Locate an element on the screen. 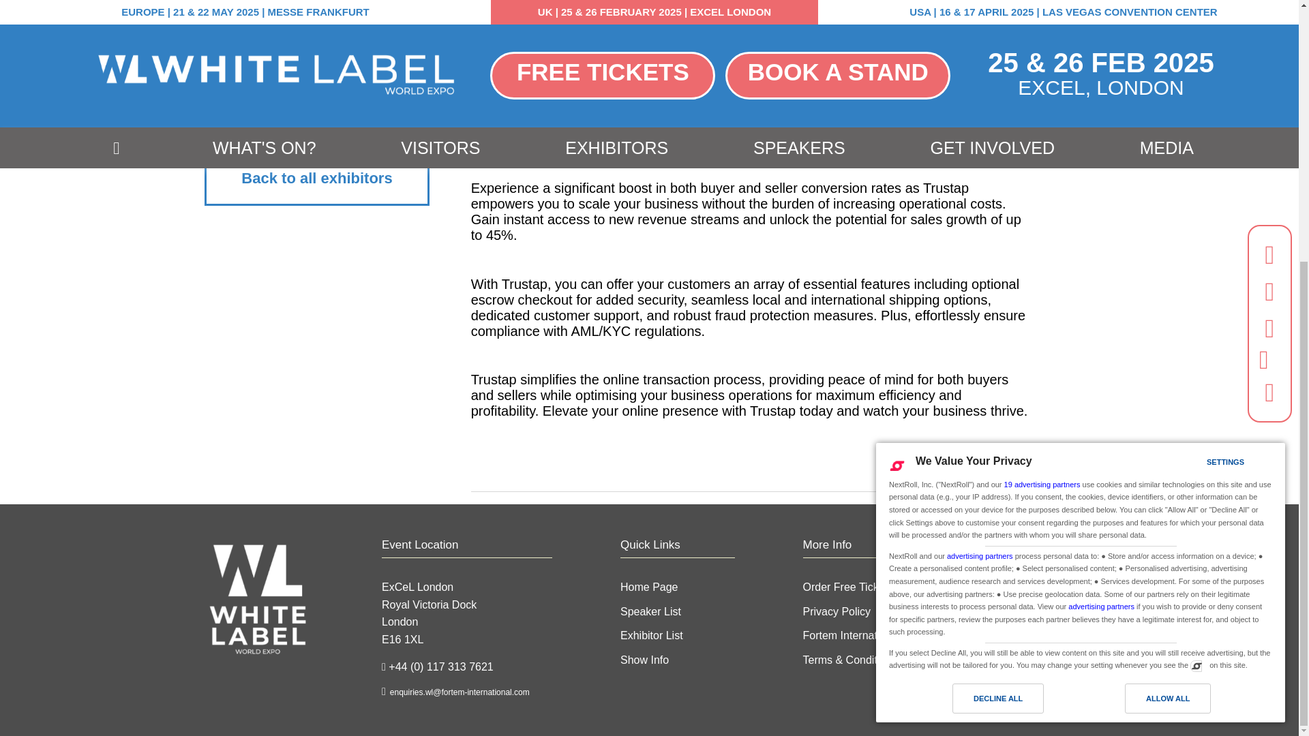 Image resolution: width=1309 pixels, height=736 pixels. Email Event Director us is located at coordinates (458, 692).